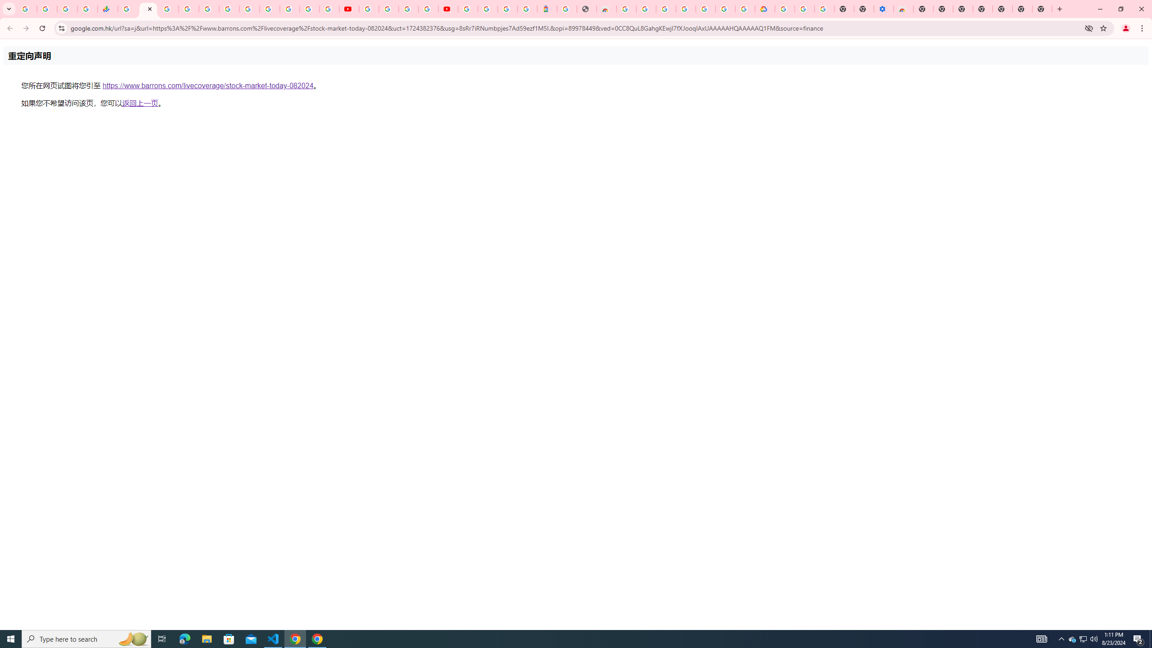  What do you see at coordinates (883, 9) in the screenshot?
I see `Settings - Accessibility` at bounding box center [883, 9].